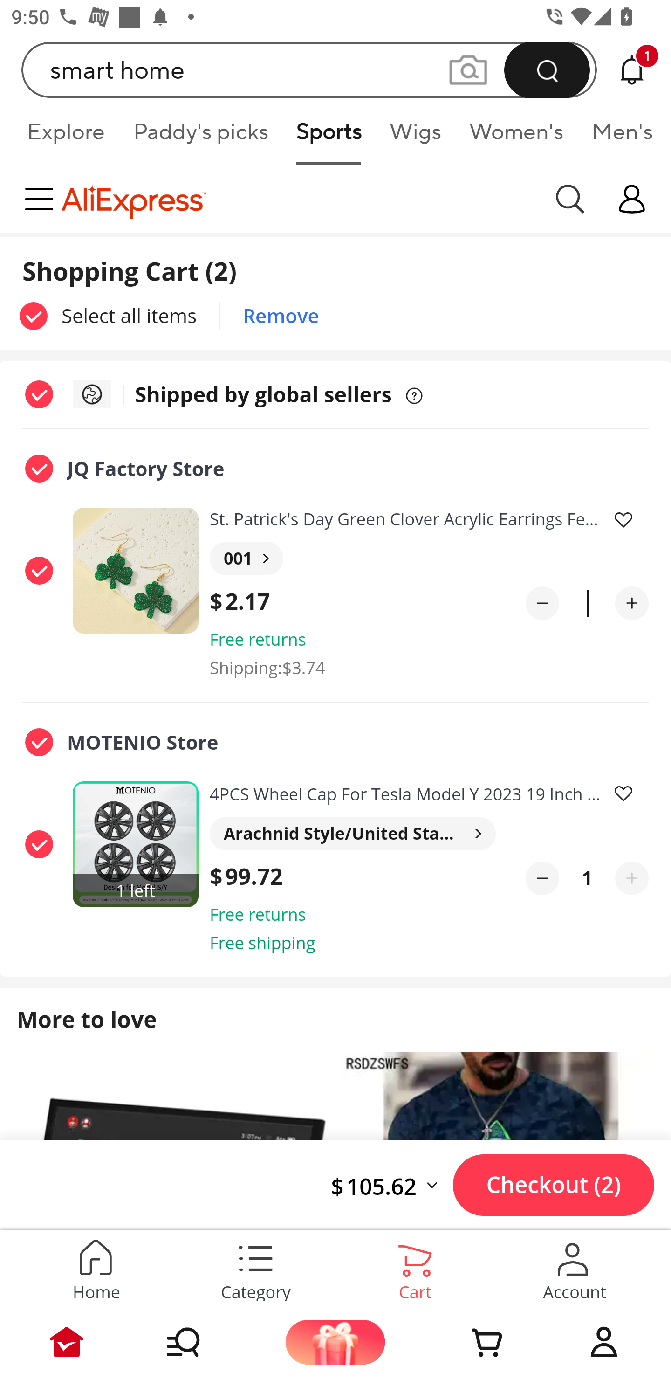  I want to click on Account, so click(604, 1342).